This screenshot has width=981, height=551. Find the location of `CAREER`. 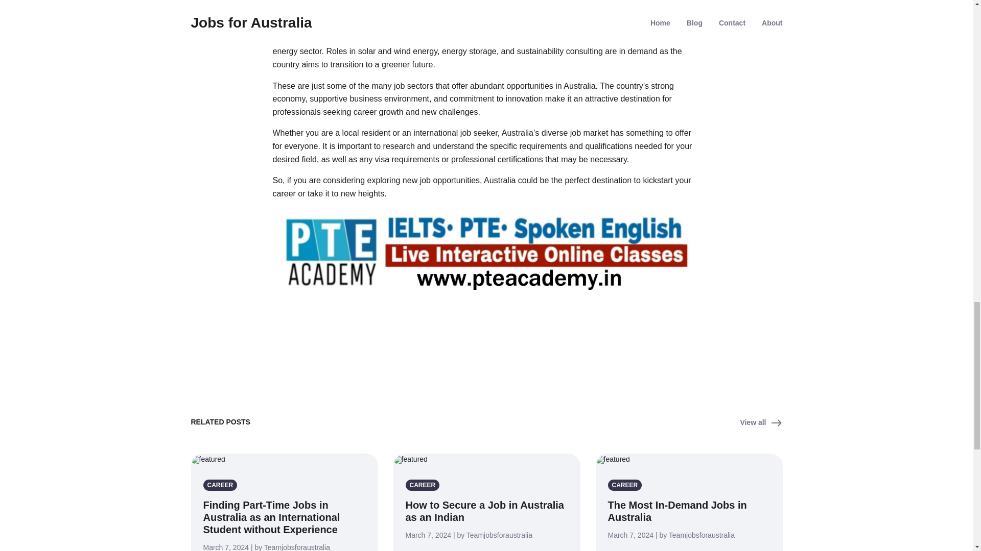

CAREER is located at coordinates (627, 484).